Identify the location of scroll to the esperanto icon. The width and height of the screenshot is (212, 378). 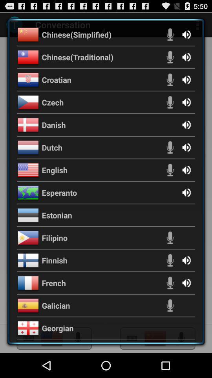
(59, 192).